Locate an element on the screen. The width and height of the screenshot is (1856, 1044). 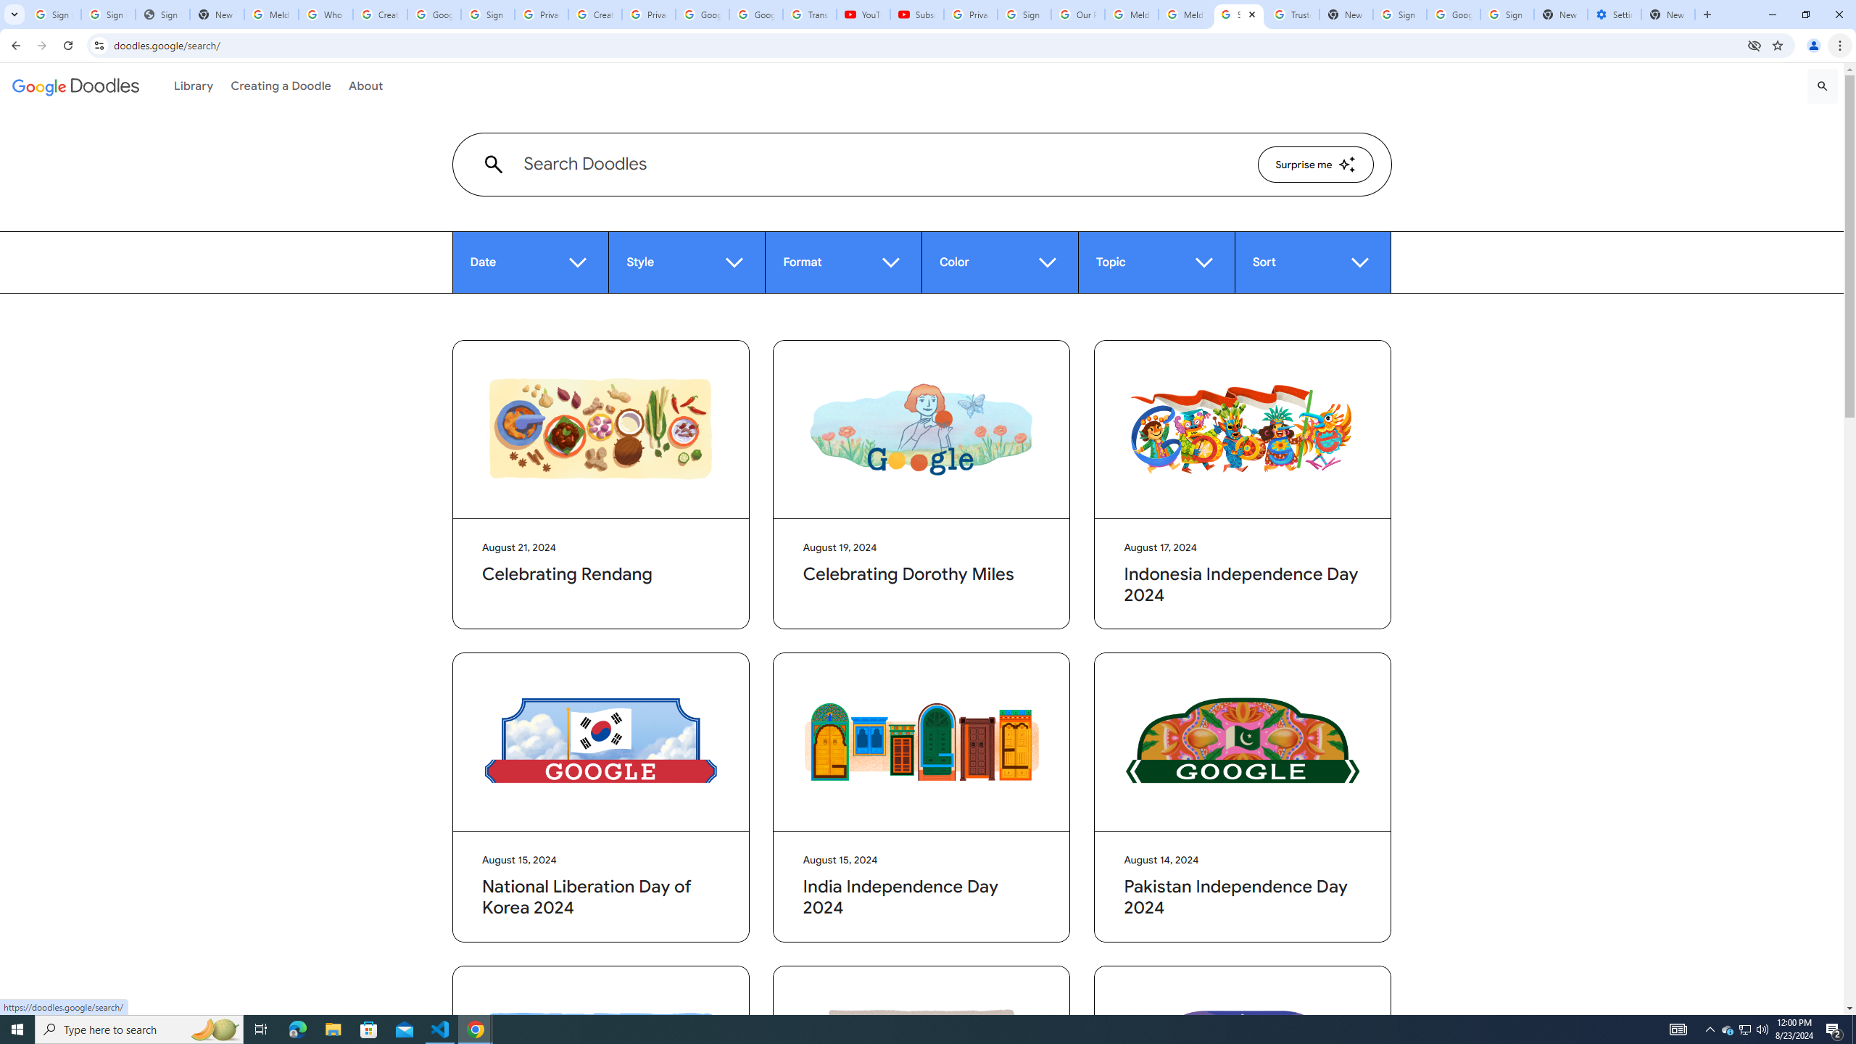
Style is located at coordinates (686, 262).